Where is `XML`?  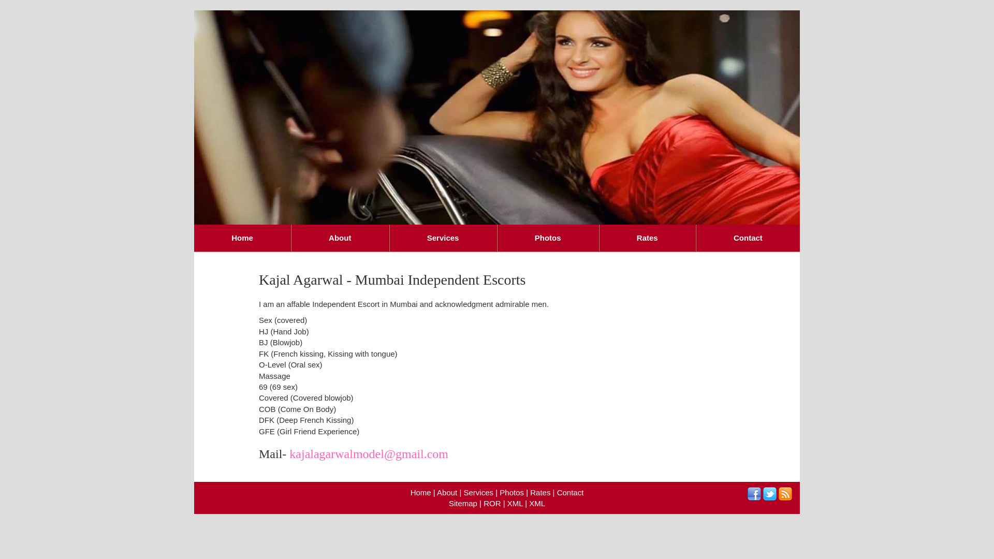 XML is located at coordinates (537, 503).